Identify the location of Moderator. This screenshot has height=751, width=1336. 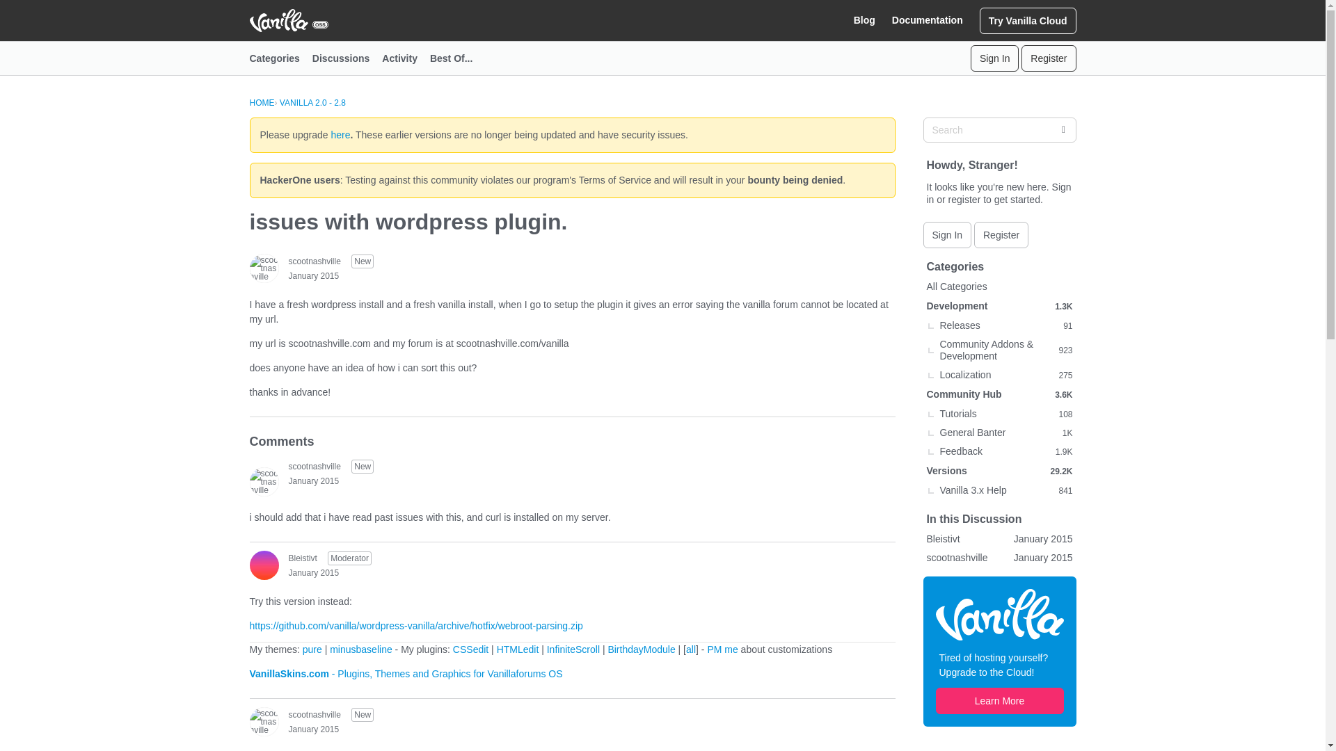
(349, 558).